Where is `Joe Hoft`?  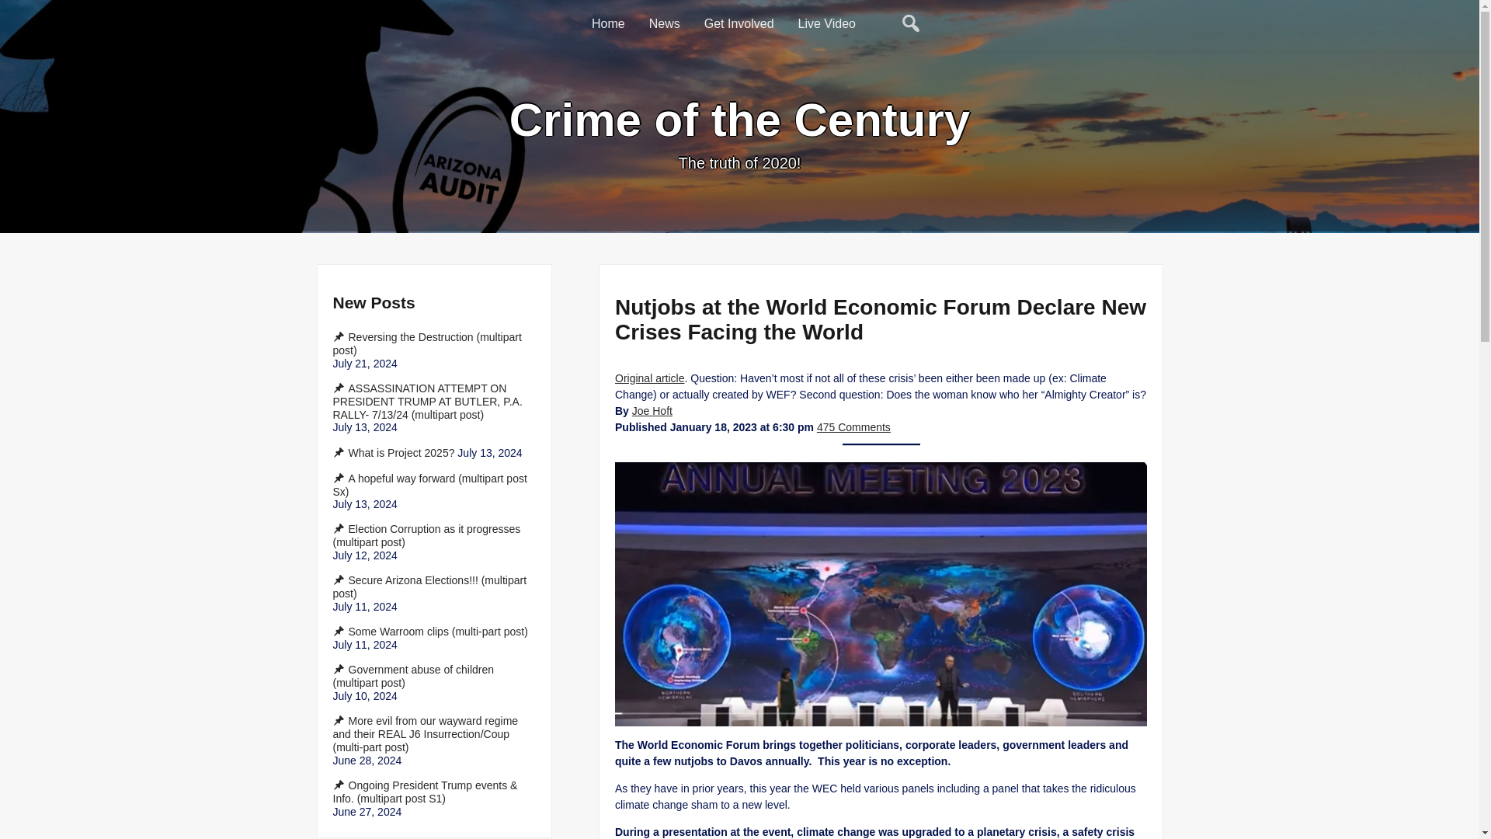
Joe Hoft is located at coordinates (651, 410).